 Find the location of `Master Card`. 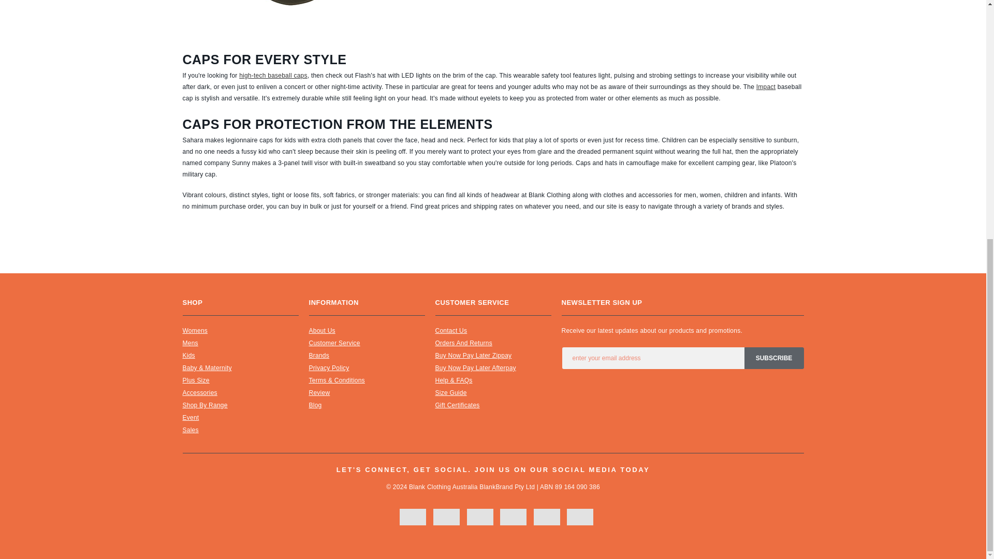

Master Card is located at coordinates (446, 517).